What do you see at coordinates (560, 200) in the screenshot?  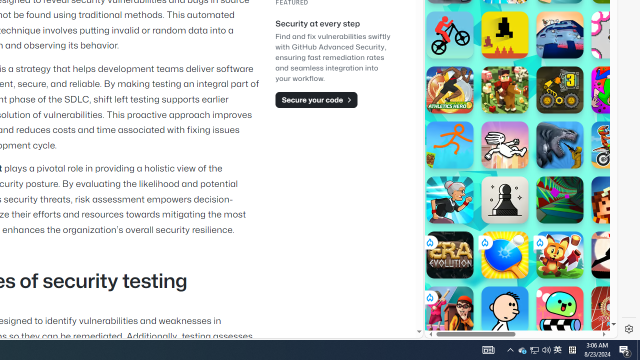 I see `Tunnel Rush Tunnel Rush` at bounding box center [560, 200].